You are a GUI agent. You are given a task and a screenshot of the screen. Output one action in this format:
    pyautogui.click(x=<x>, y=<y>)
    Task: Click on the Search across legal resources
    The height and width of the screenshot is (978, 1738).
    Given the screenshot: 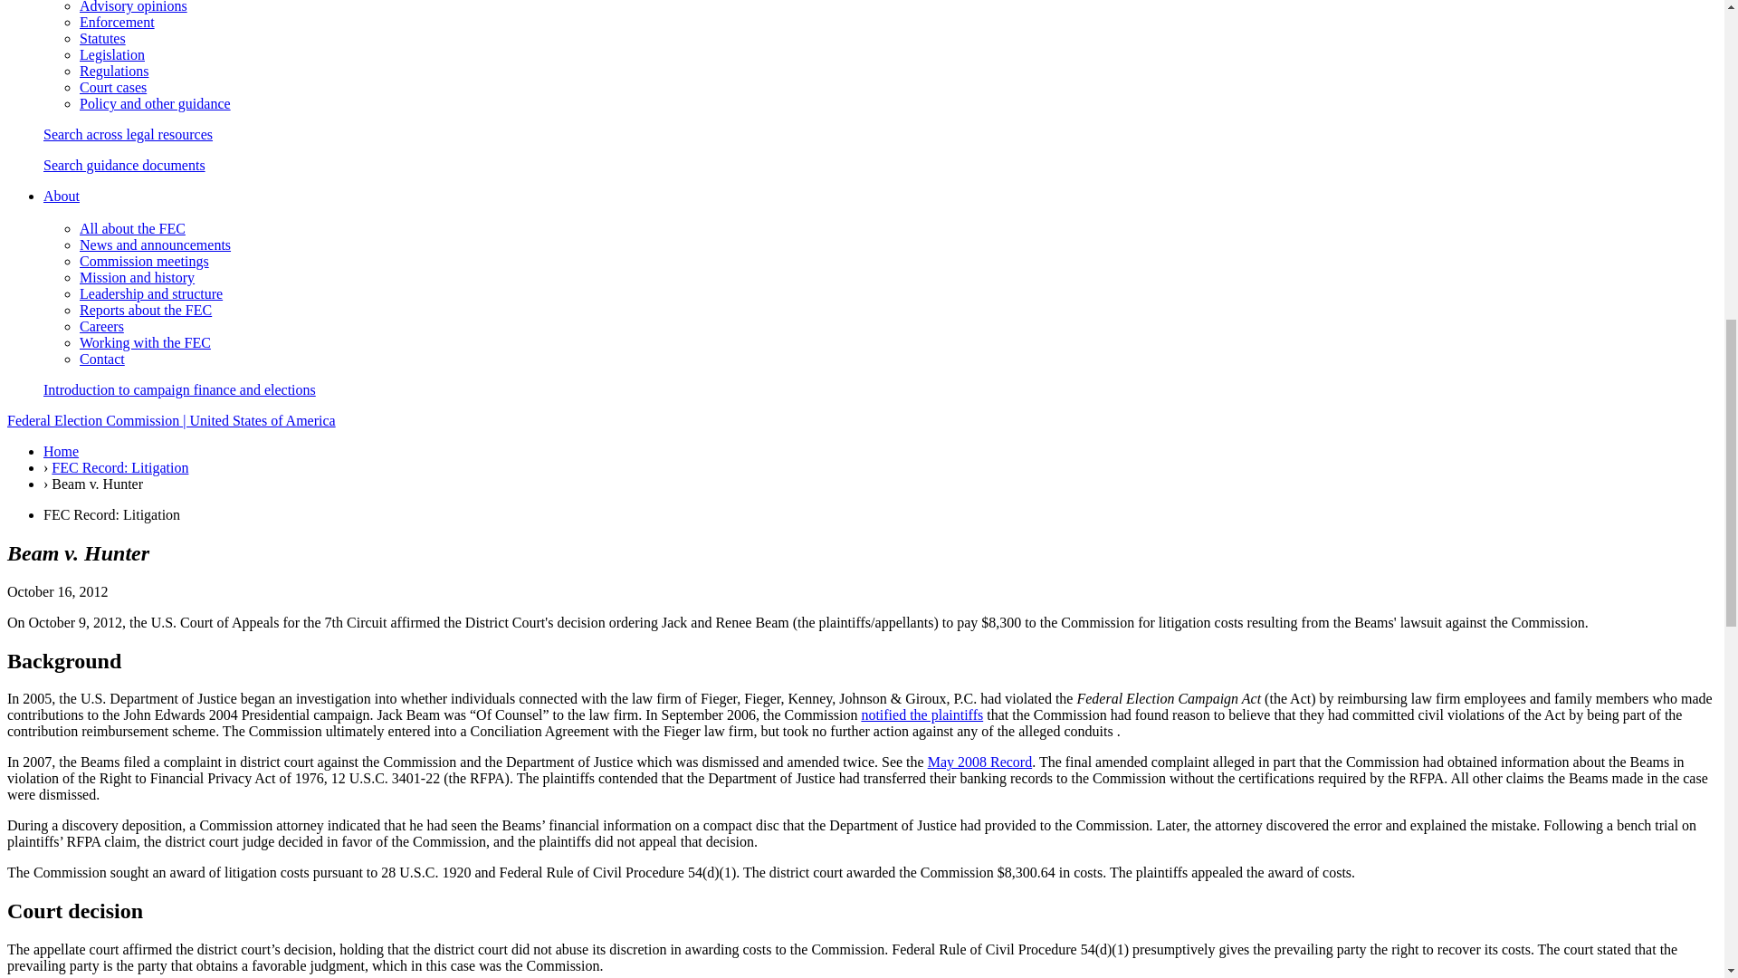 What is the action you would take?
    pyautogui.click(x=128, y=134)
    